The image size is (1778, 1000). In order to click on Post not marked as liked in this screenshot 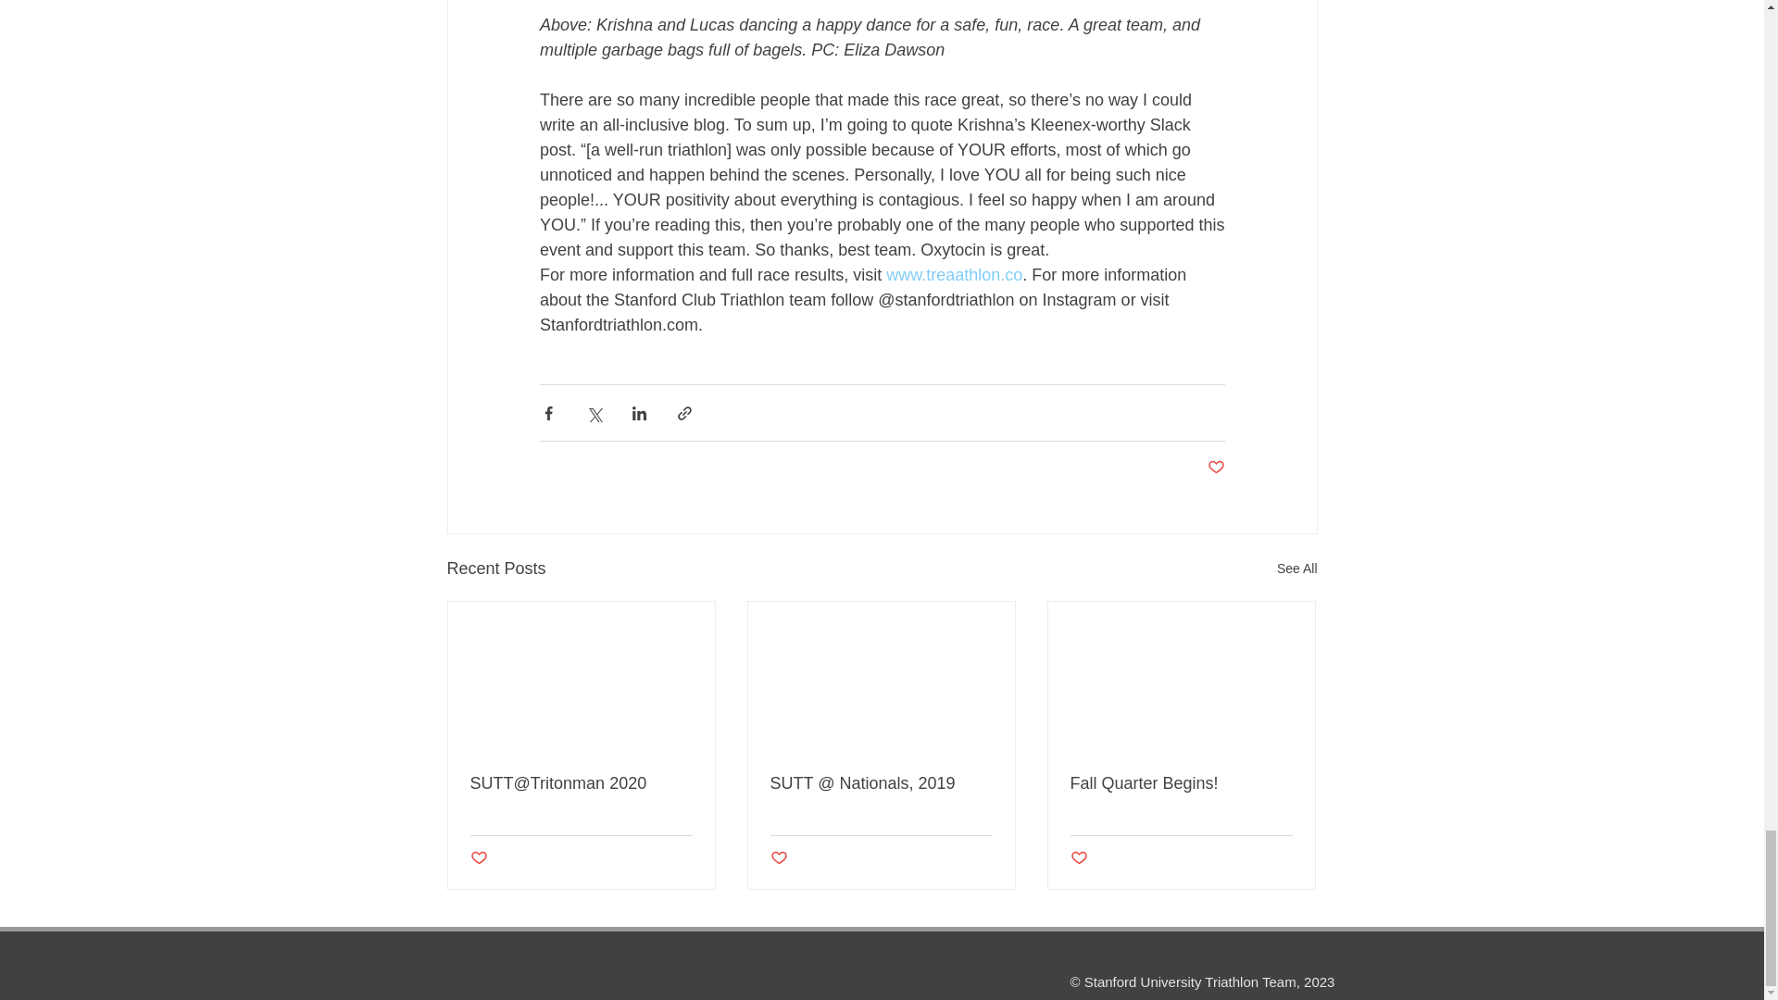, I will do `click(479, 858)`.